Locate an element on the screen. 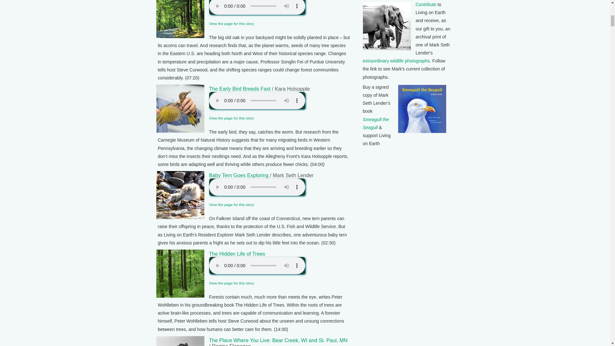 This screenshot has height=346, width=615. Baby Tern Goes Exploring is located at coordinates (238, 175).